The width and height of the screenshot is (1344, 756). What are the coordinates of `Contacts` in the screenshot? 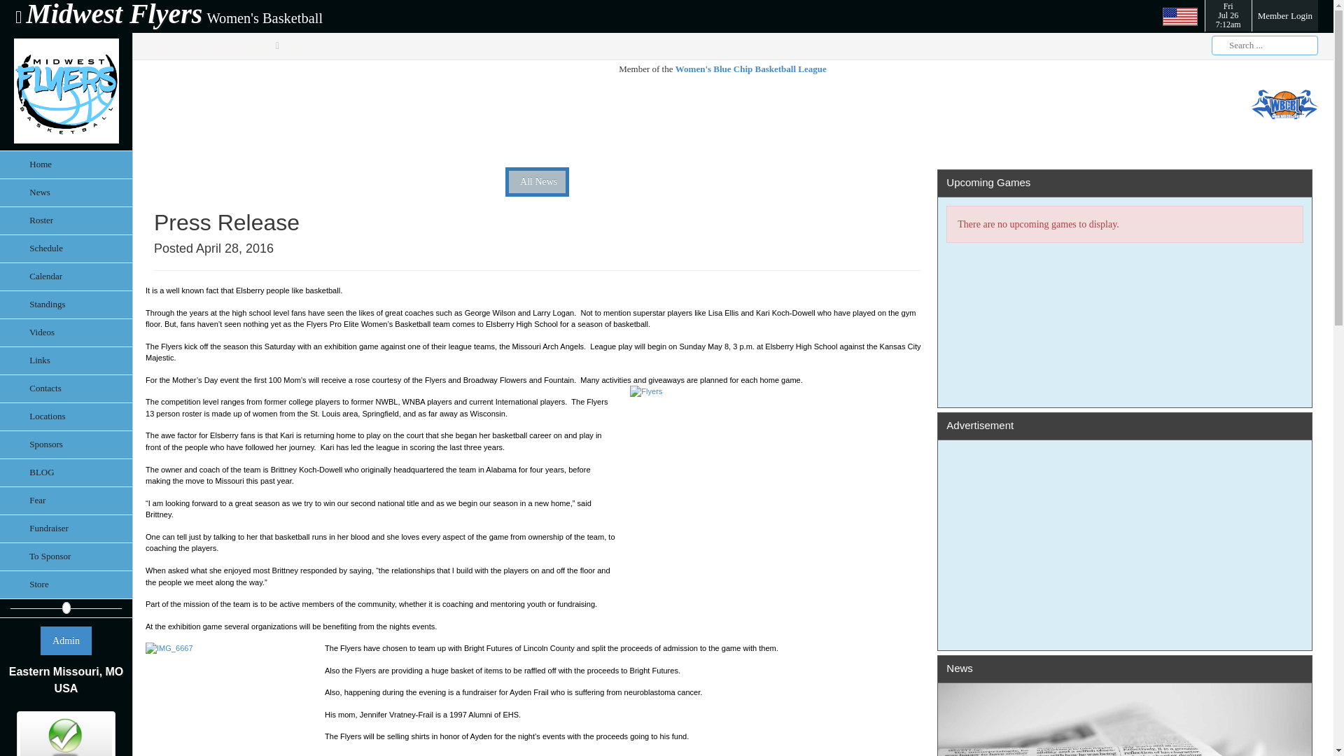 It's located at (66, 444).